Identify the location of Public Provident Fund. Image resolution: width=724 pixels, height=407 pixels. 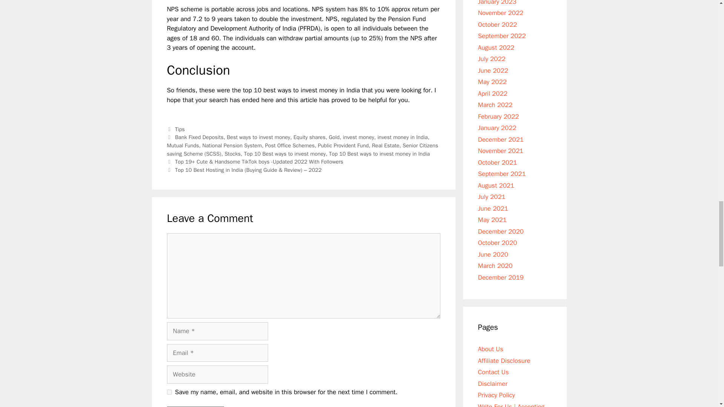
(343, 145).